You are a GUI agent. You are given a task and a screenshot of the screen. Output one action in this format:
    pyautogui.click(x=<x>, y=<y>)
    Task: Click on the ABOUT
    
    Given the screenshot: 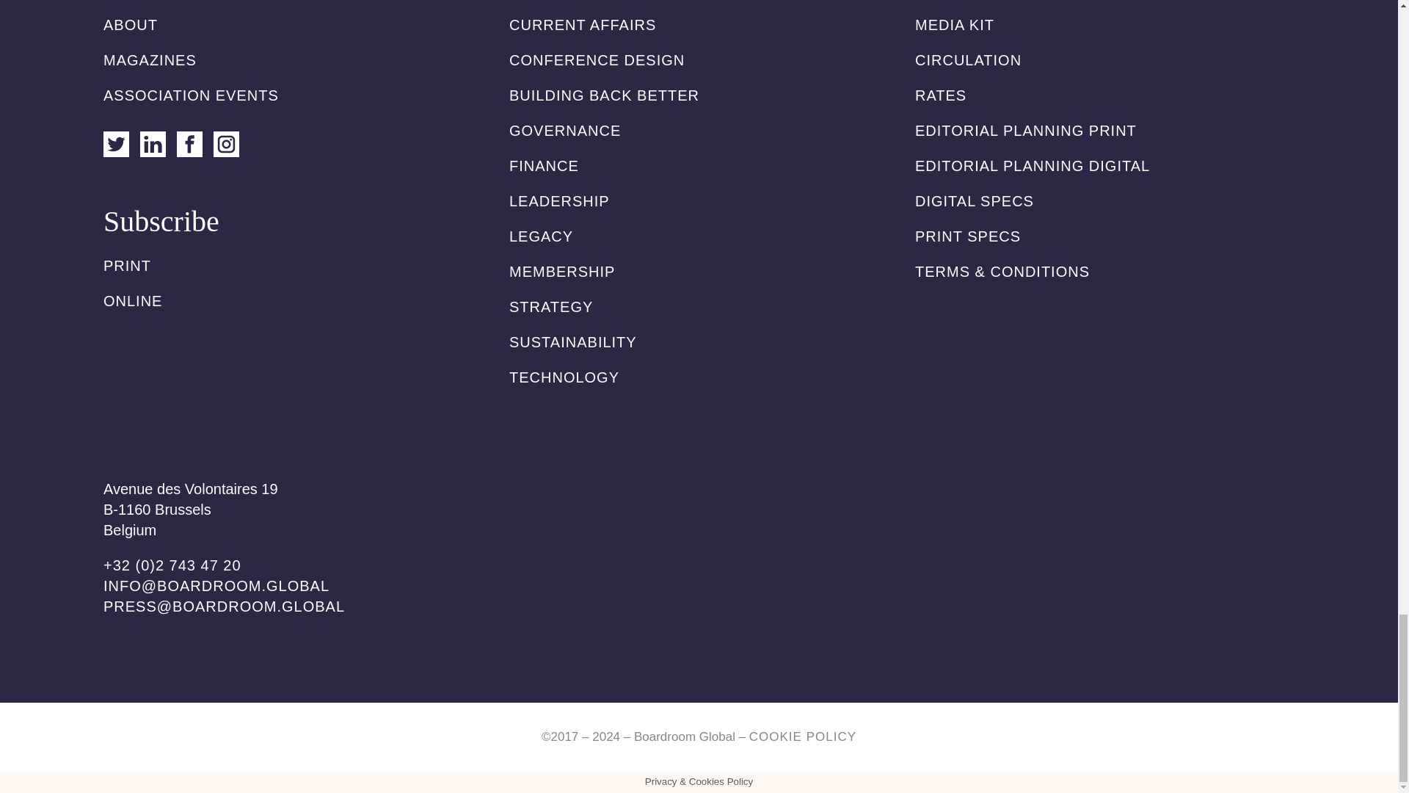 What is the action you would take?
    pyautogui.click(x=131, y=25)
    